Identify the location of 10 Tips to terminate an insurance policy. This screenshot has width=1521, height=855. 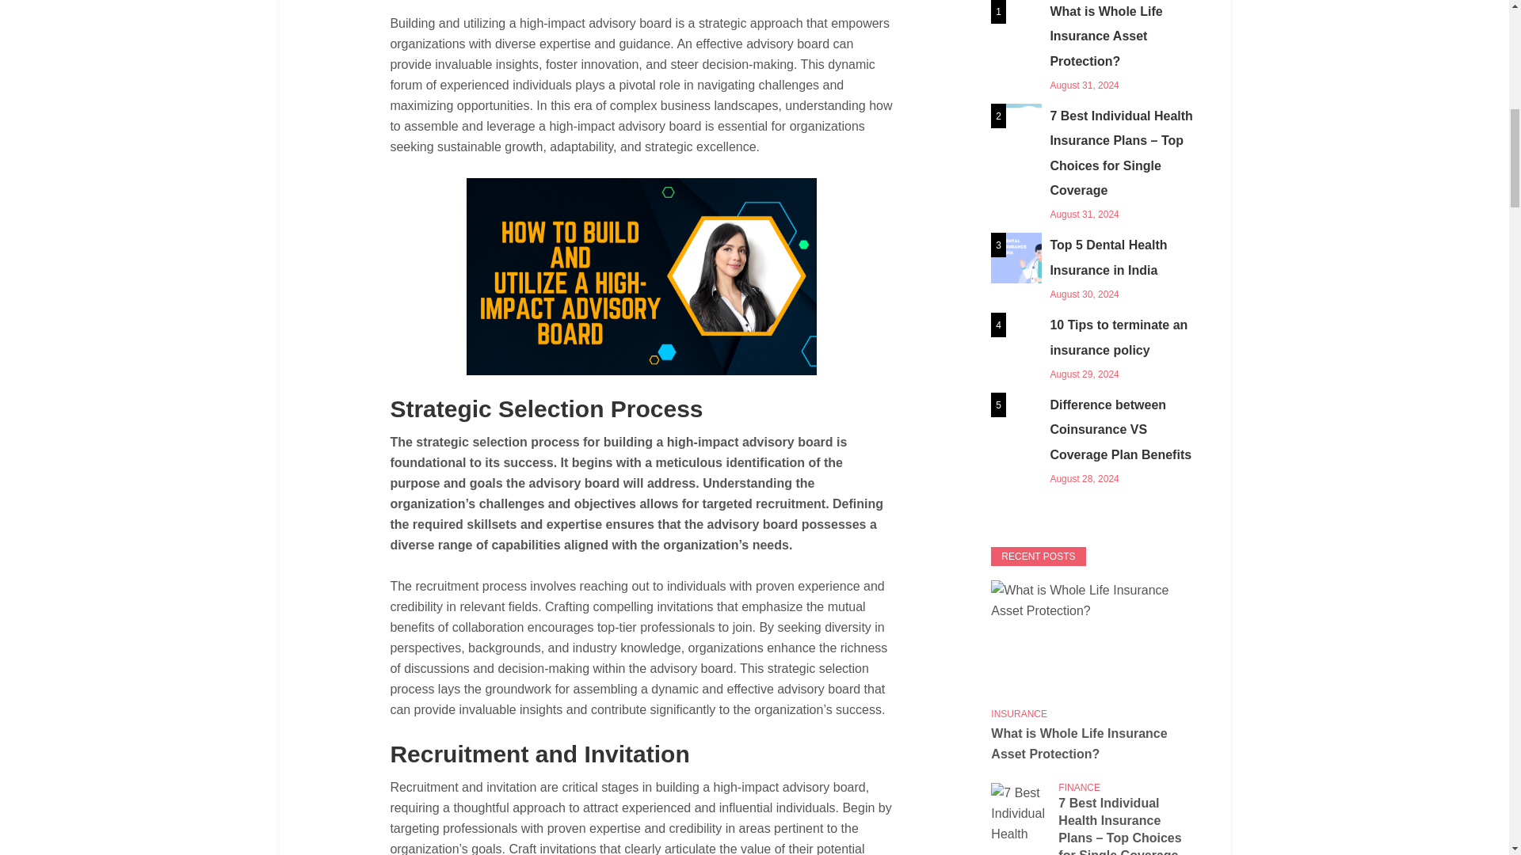
(1092, 348).